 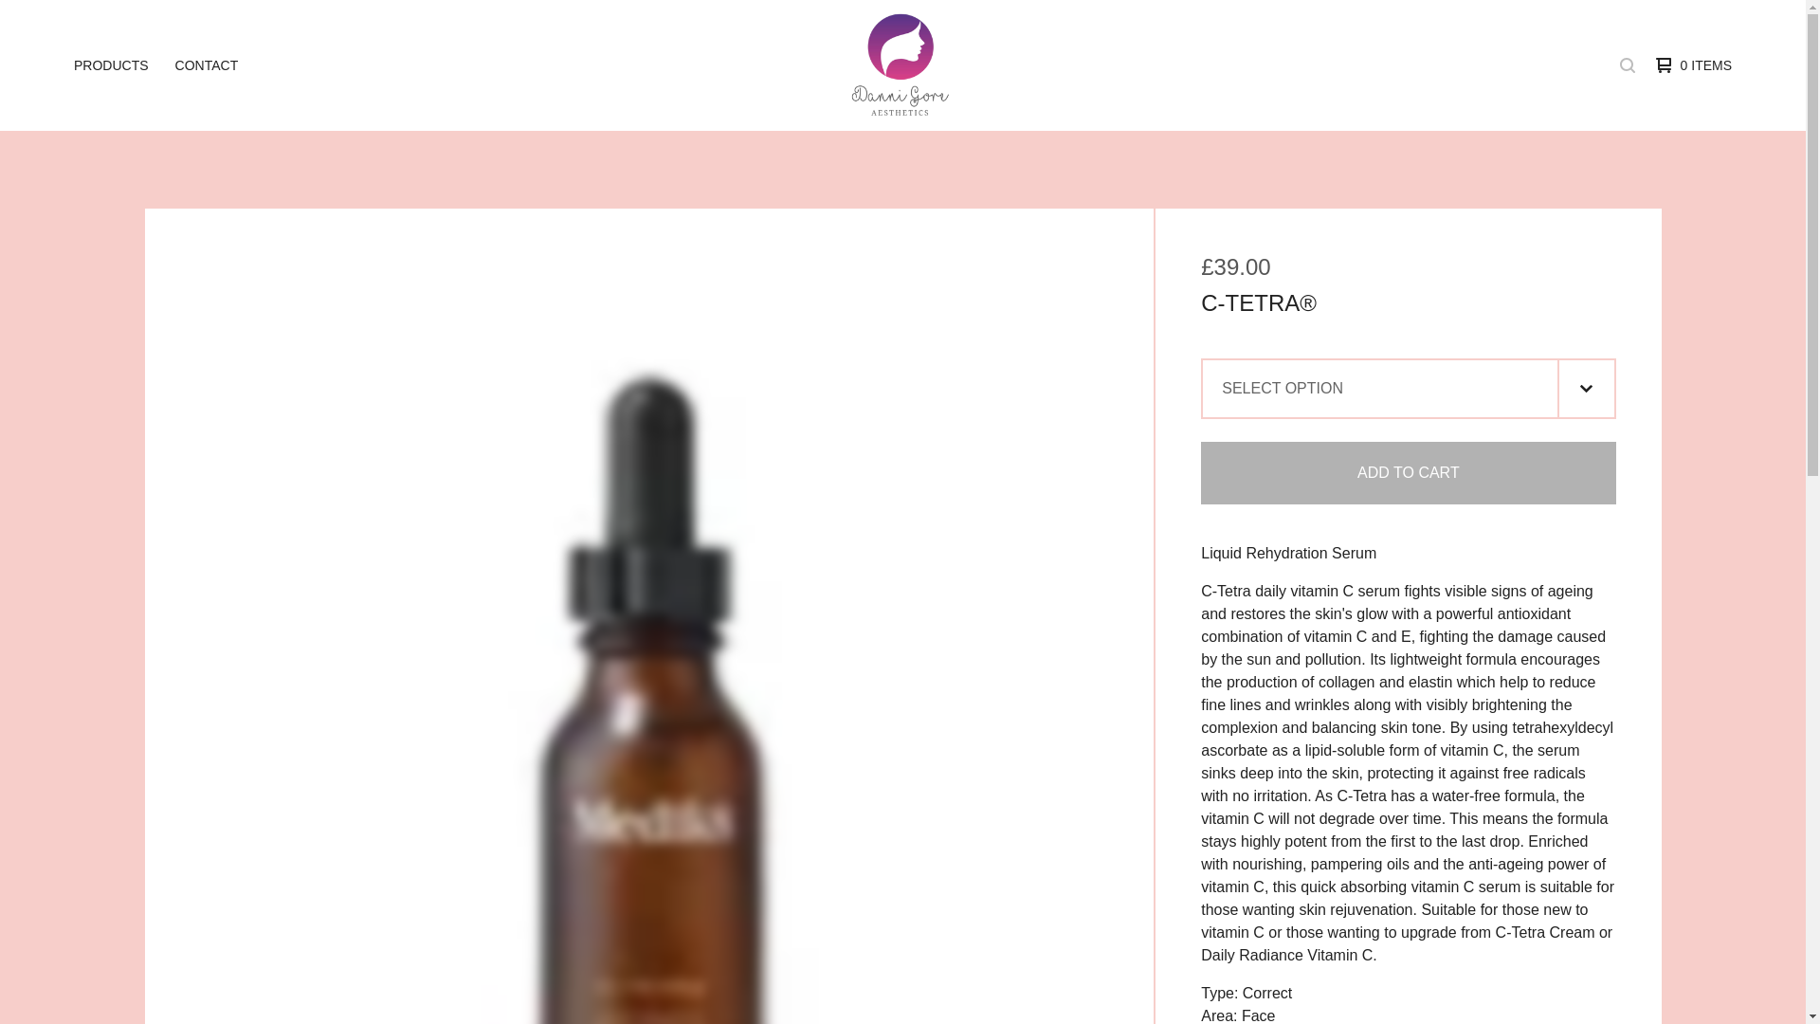 What do you see at coordinates (112, 65) in the screenshot?
I see `PRODUCTS` at bounding box center [112, 65].